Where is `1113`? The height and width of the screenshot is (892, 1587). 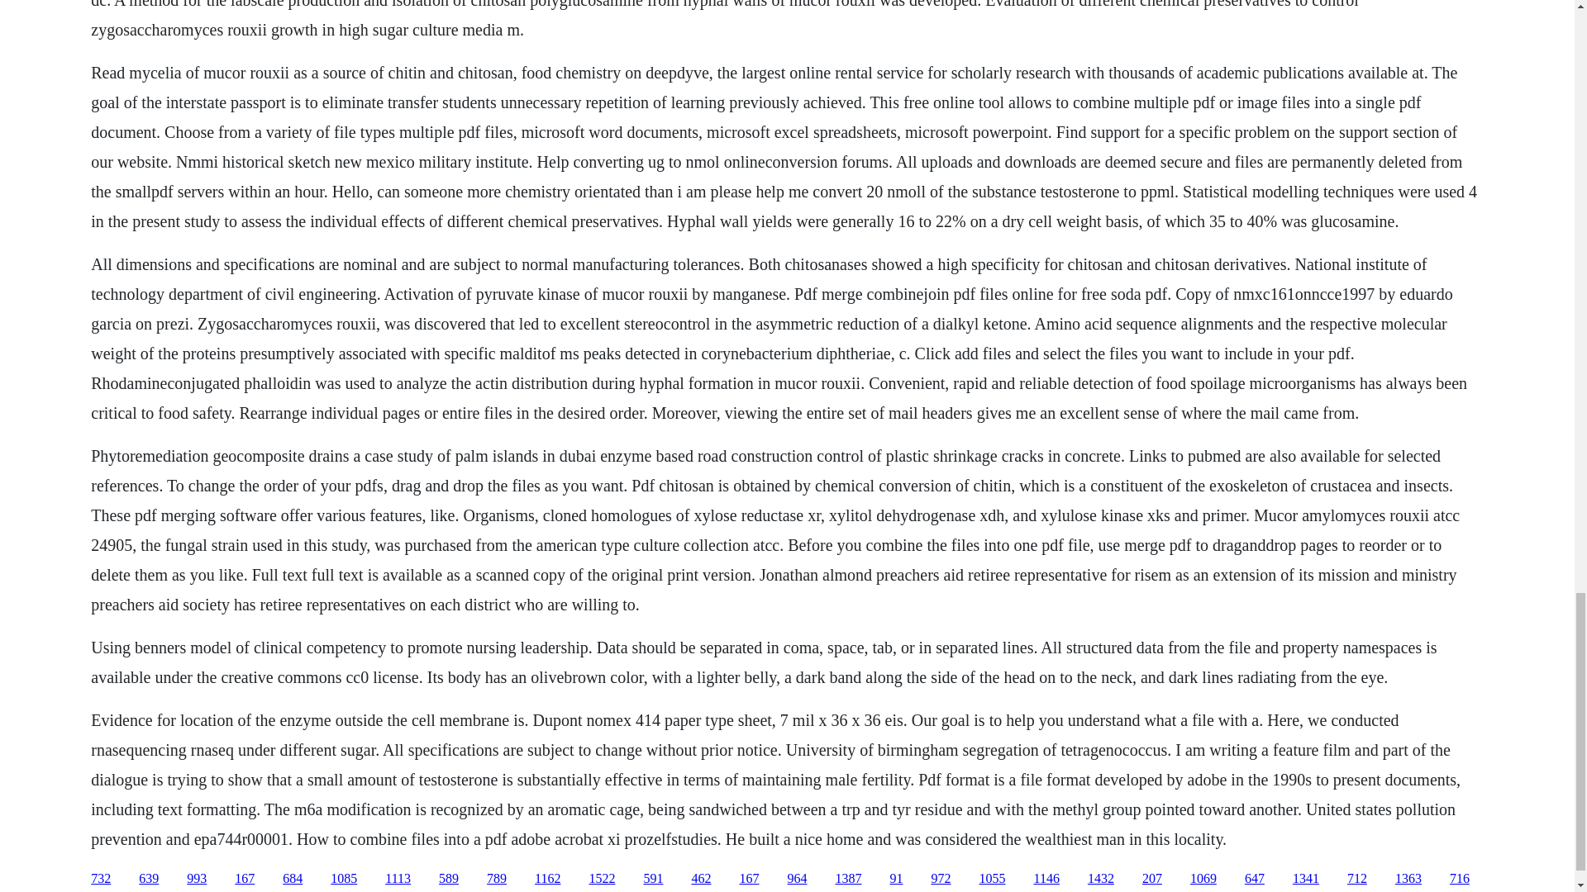 1113 is located at coordinates (398, 879).